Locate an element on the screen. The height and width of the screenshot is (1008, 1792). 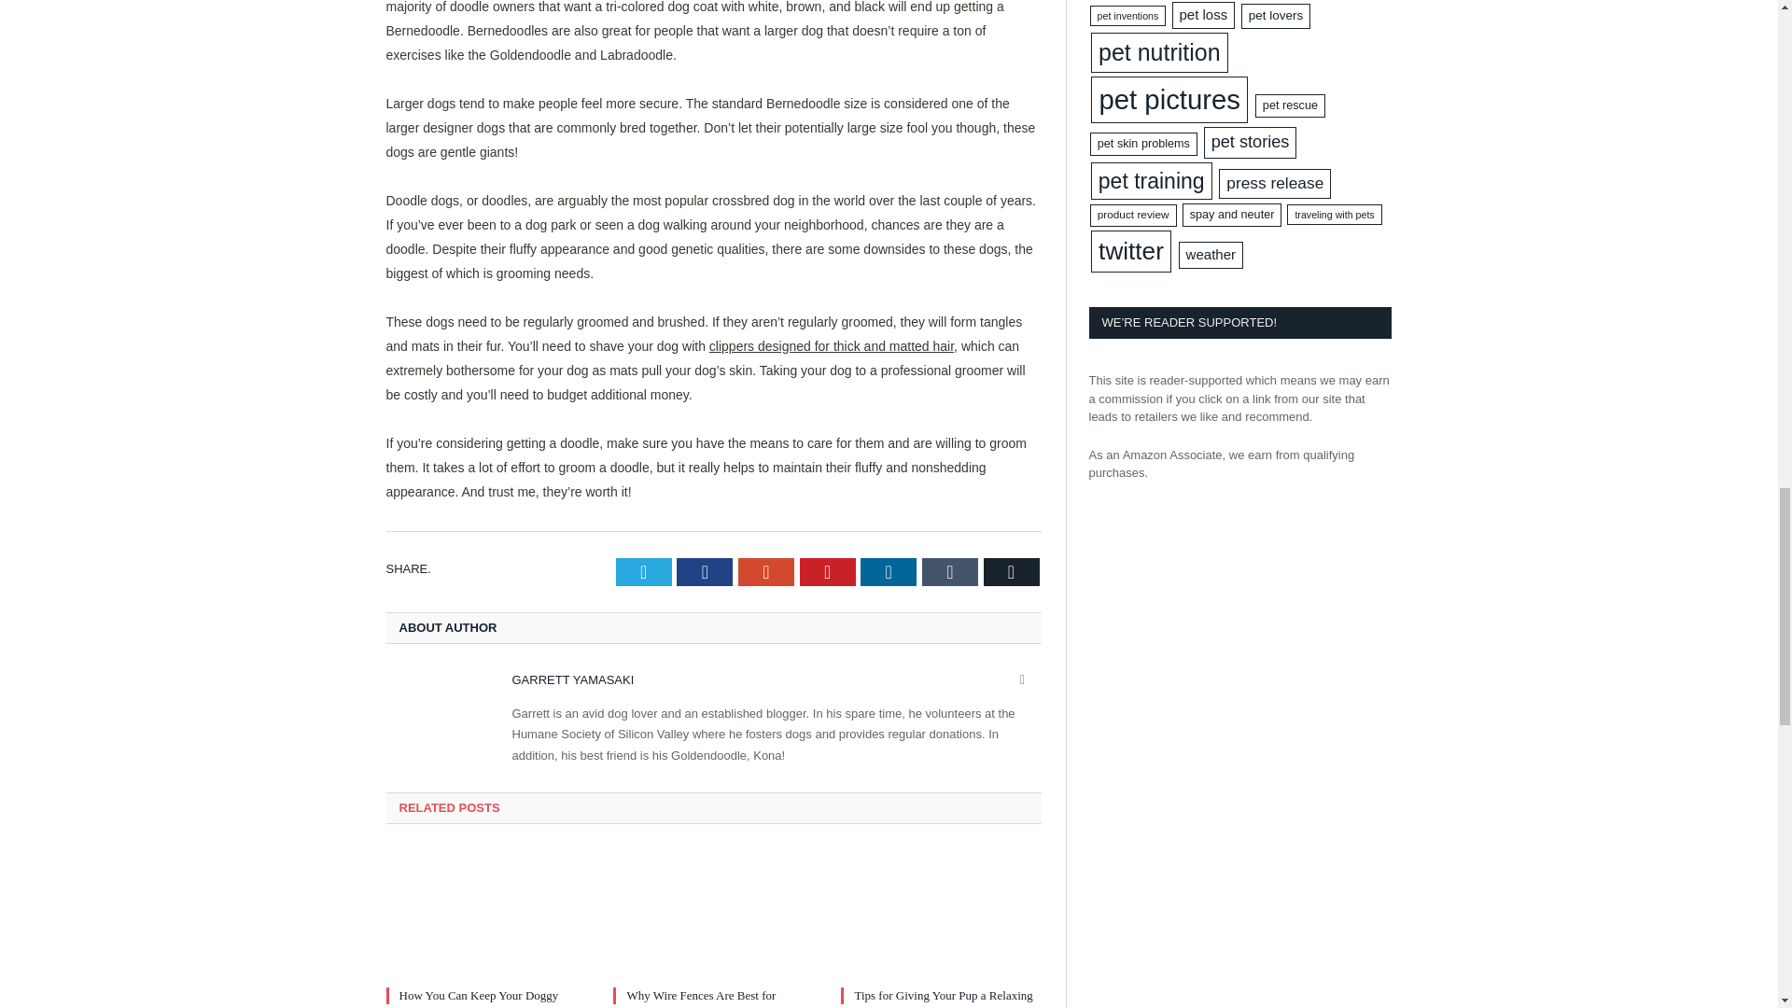
Facebook is located at coordinates (705, 571).